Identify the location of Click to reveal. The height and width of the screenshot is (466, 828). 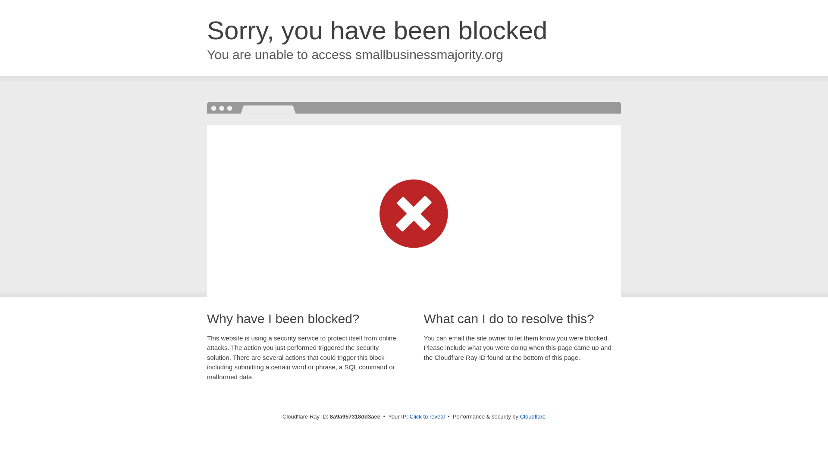
(427, 417).